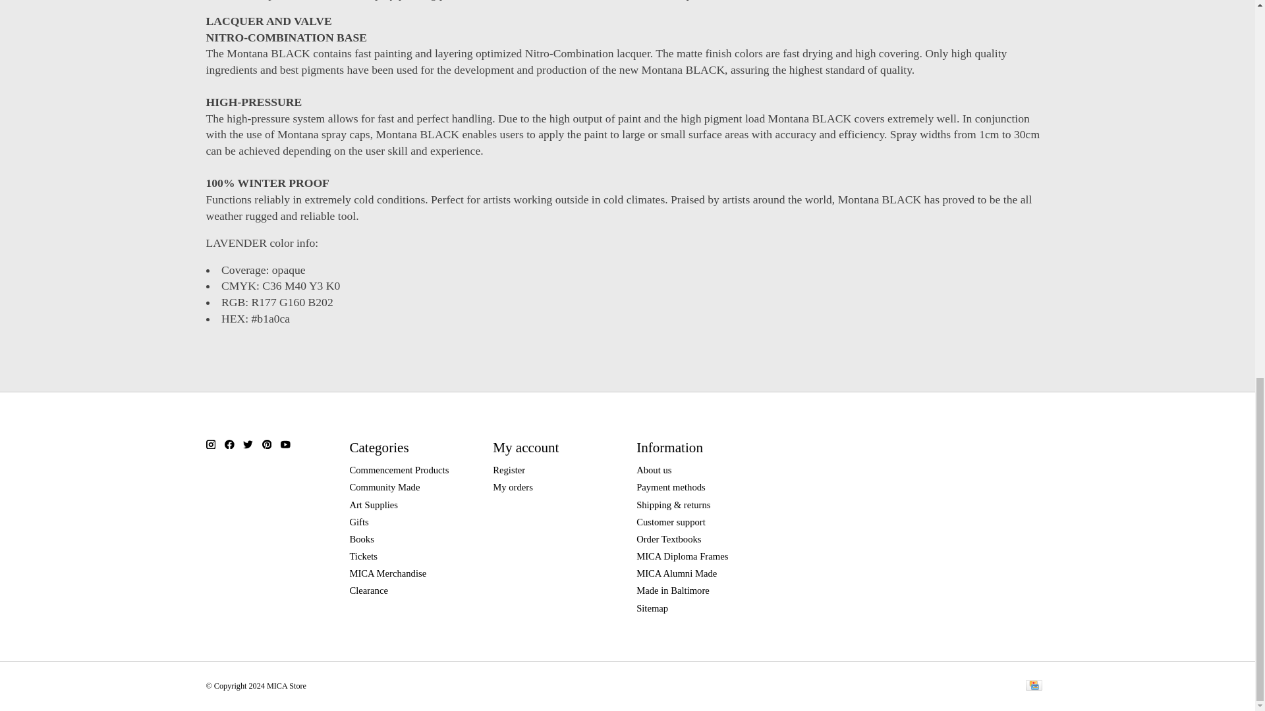 The width and height of the screenshot is (1265, 711). Describe the element at coordinates (668, 539) in the screenshot. I see `Order Textbooks` at that location.